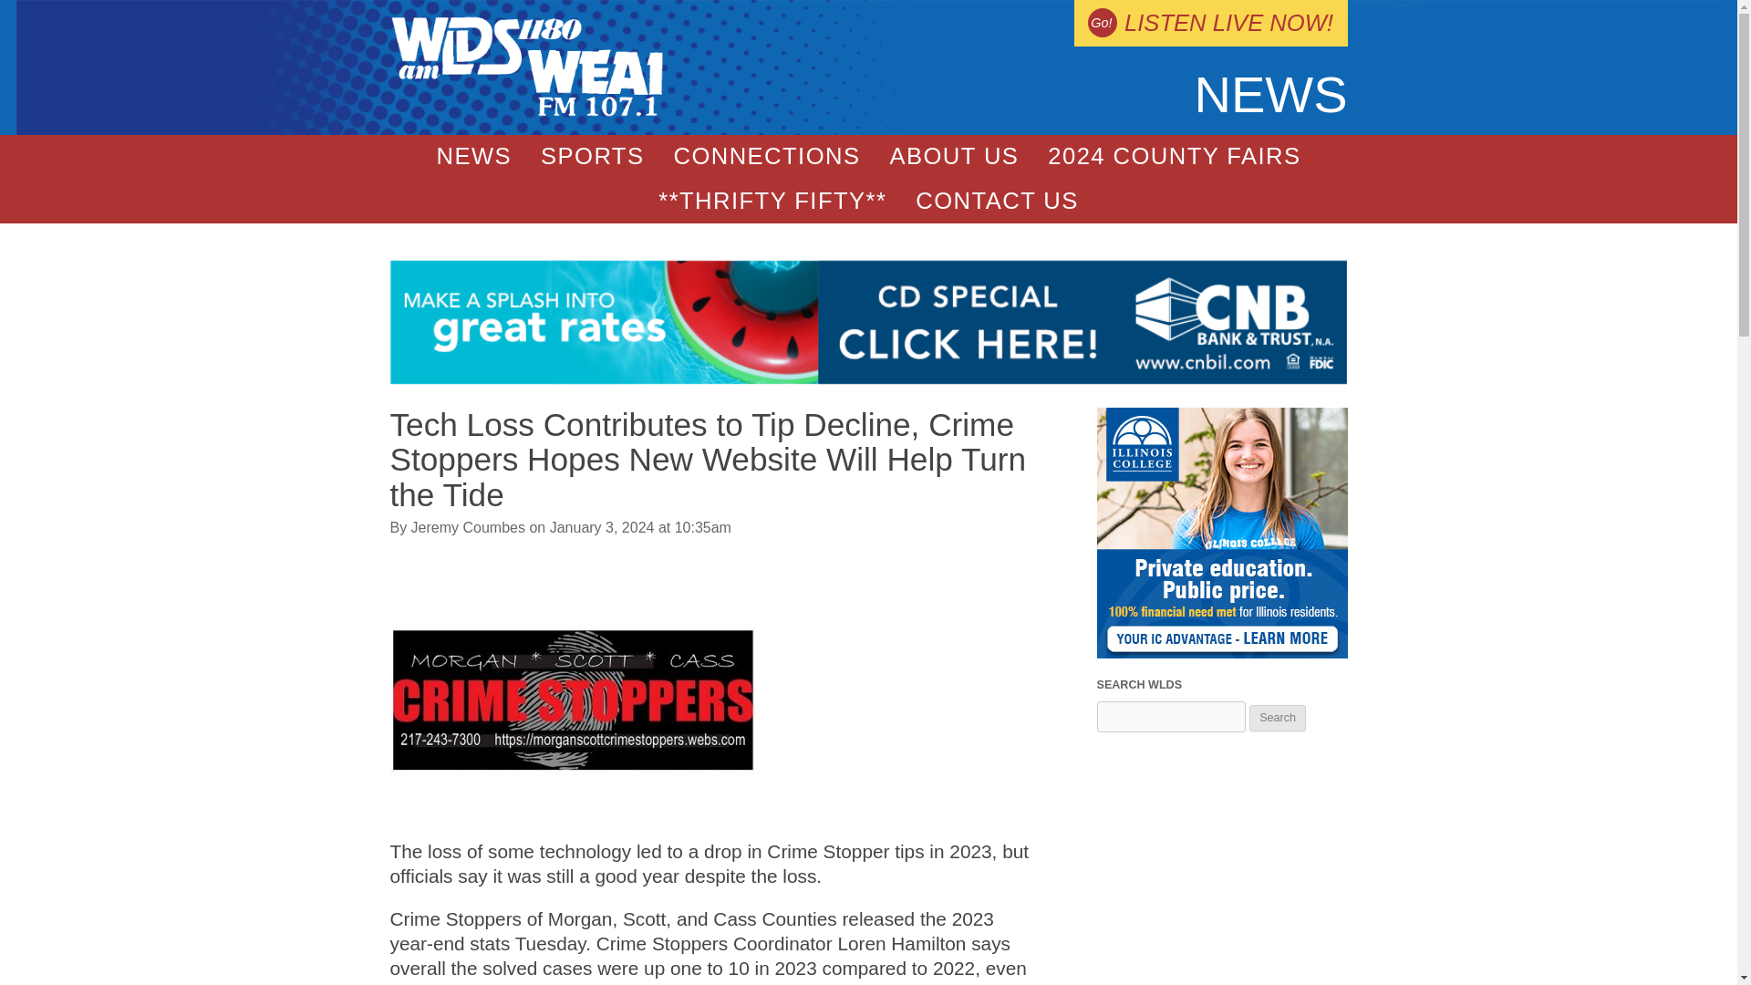  Describe the element at coordinates (1173, 157) in the screenshot. I see `2024 COUNTY FAIRS` at that location.